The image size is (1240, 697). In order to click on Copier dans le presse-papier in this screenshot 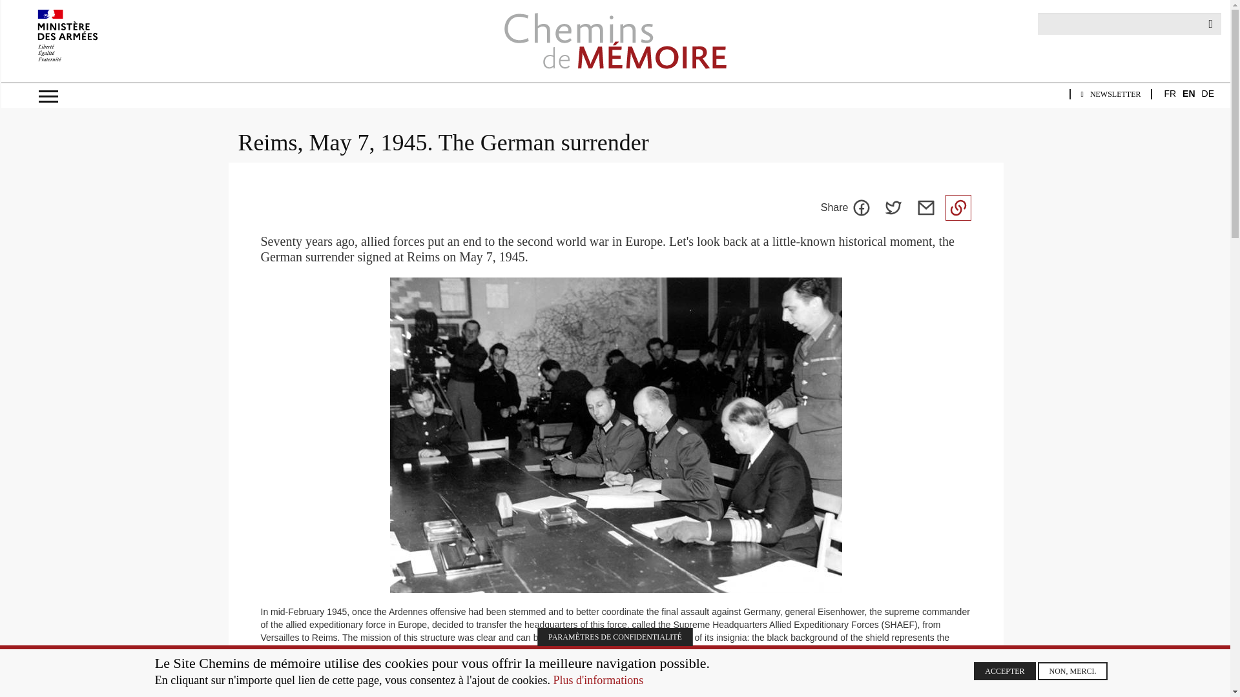, I will do `click(958, 208)`.